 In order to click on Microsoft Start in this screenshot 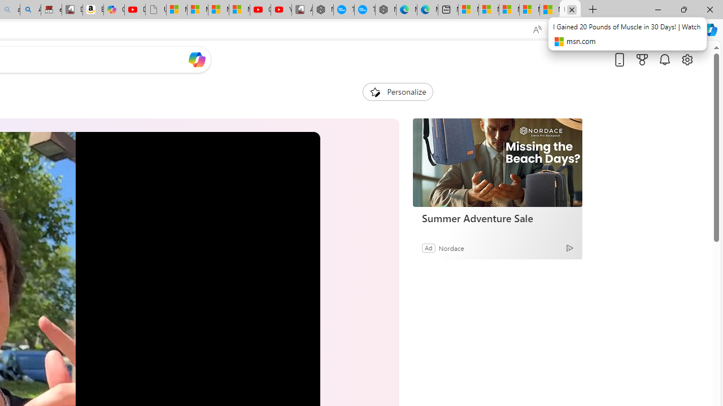, I will do `click(550, 10)`.